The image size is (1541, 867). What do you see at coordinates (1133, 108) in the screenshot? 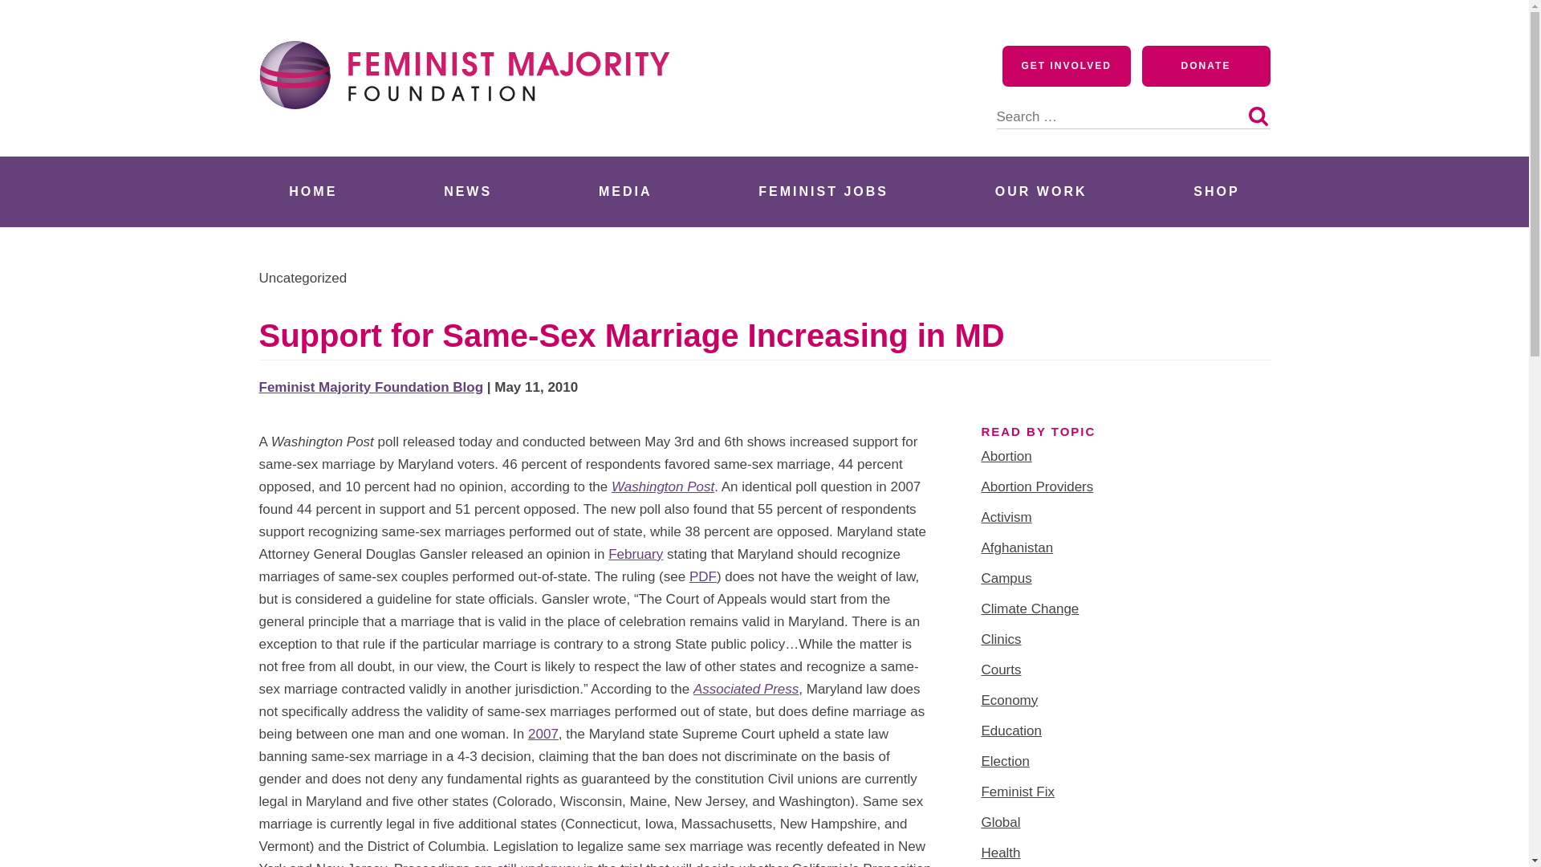
I see `Search for:` at bounding box center [1133, 108].